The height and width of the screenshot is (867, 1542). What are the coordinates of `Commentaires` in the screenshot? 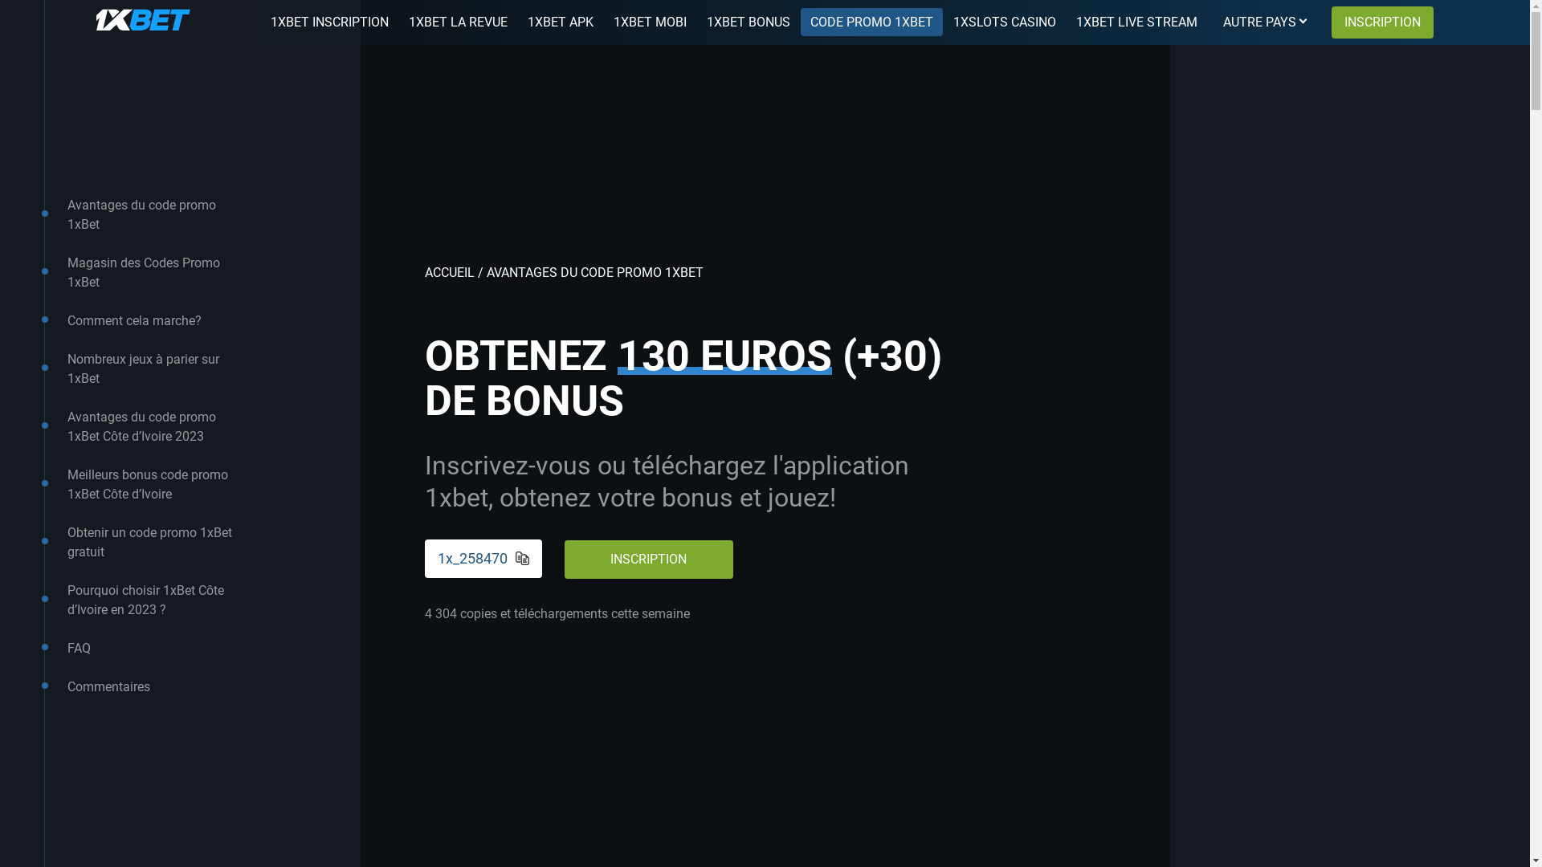 It's located at (109, 687).